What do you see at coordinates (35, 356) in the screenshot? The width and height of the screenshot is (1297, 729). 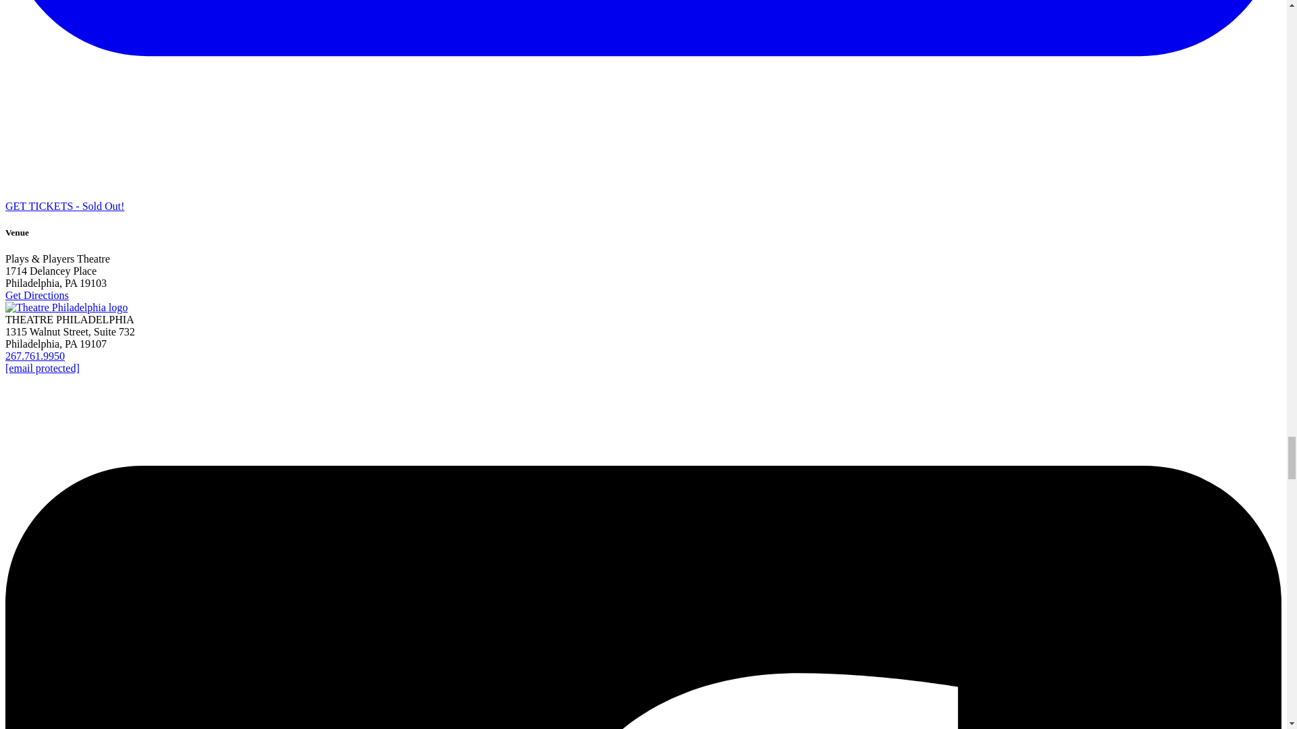 I see `267.761.9950` at bounding box center [35, 356].